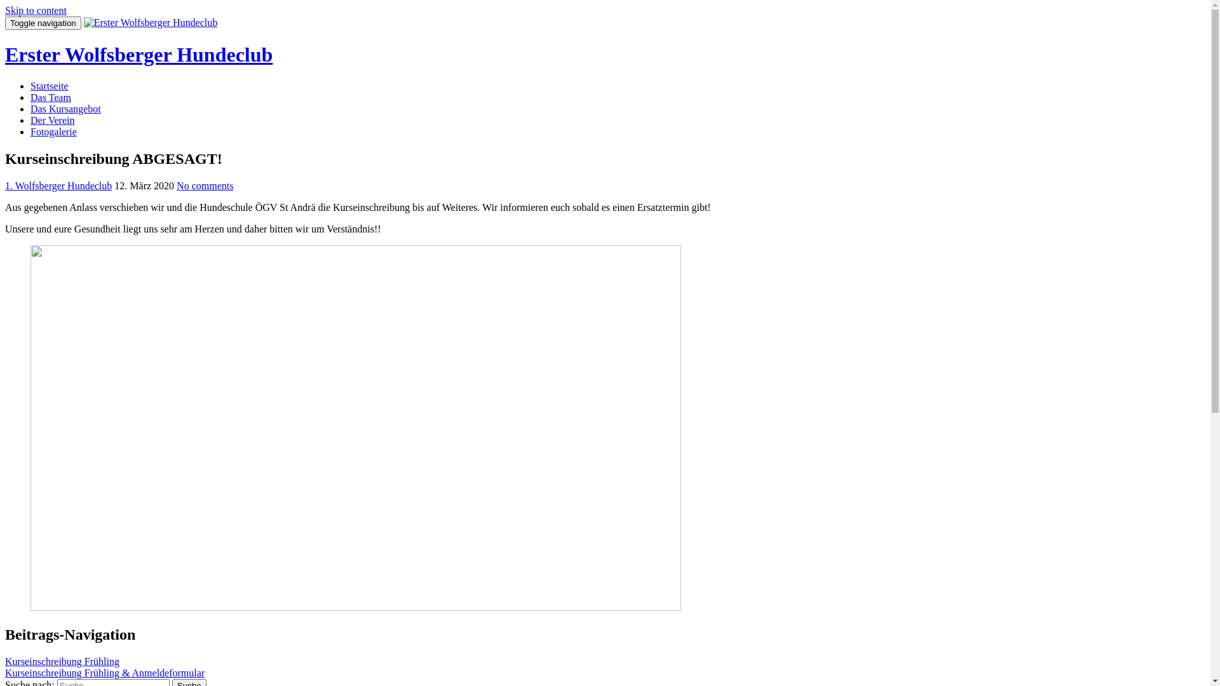 Image resolution: width=1220 pixels, height=686 pixels. Describe the element at coordinates (58, 185) in the screenshot. I see `1. Wolfsberger Hundeclub` at that location.